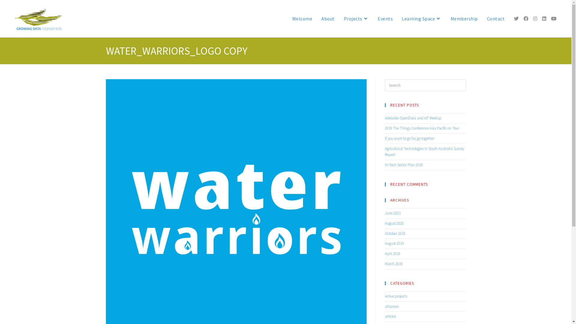 The image size is (576, 324). Describe the element at coordinates (394, 244) in the screenshot. I see `August 2019` at that location.